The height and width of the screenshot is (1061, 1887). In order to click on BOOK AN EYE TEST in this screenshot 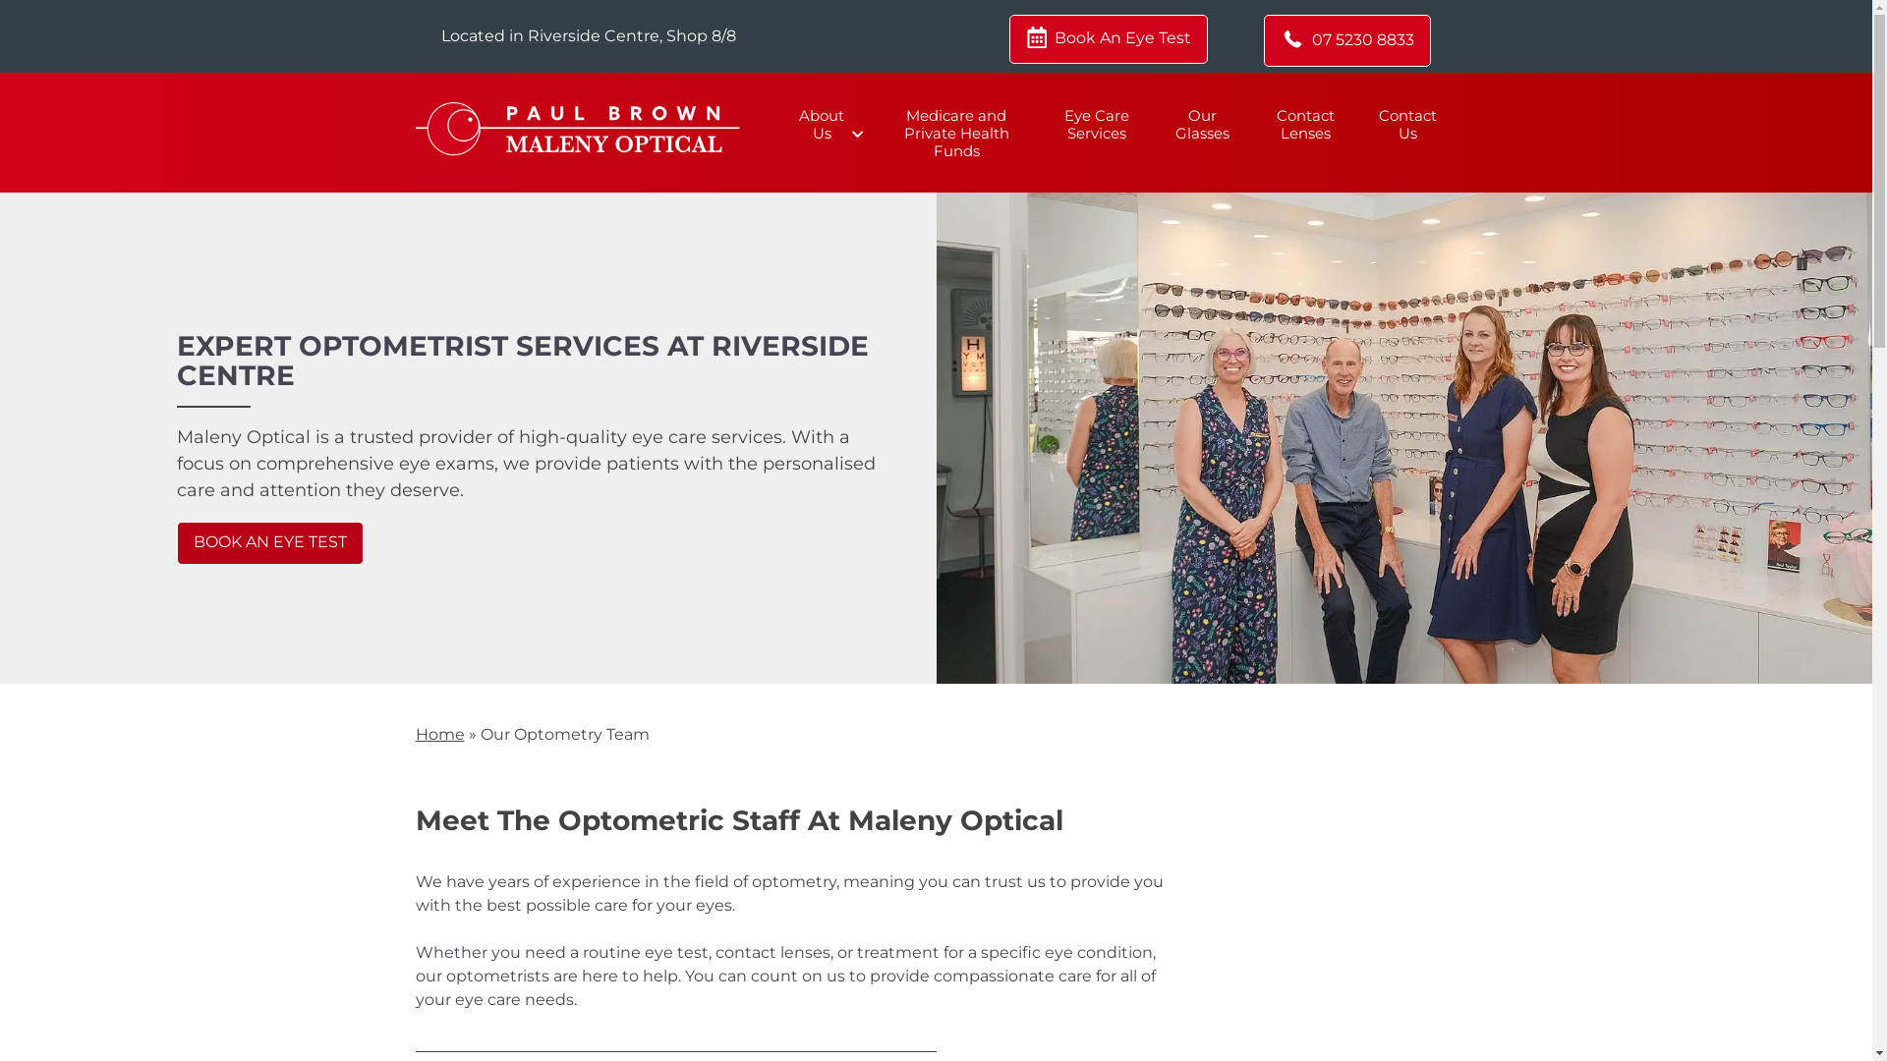, I will do `click(270, 543)`.